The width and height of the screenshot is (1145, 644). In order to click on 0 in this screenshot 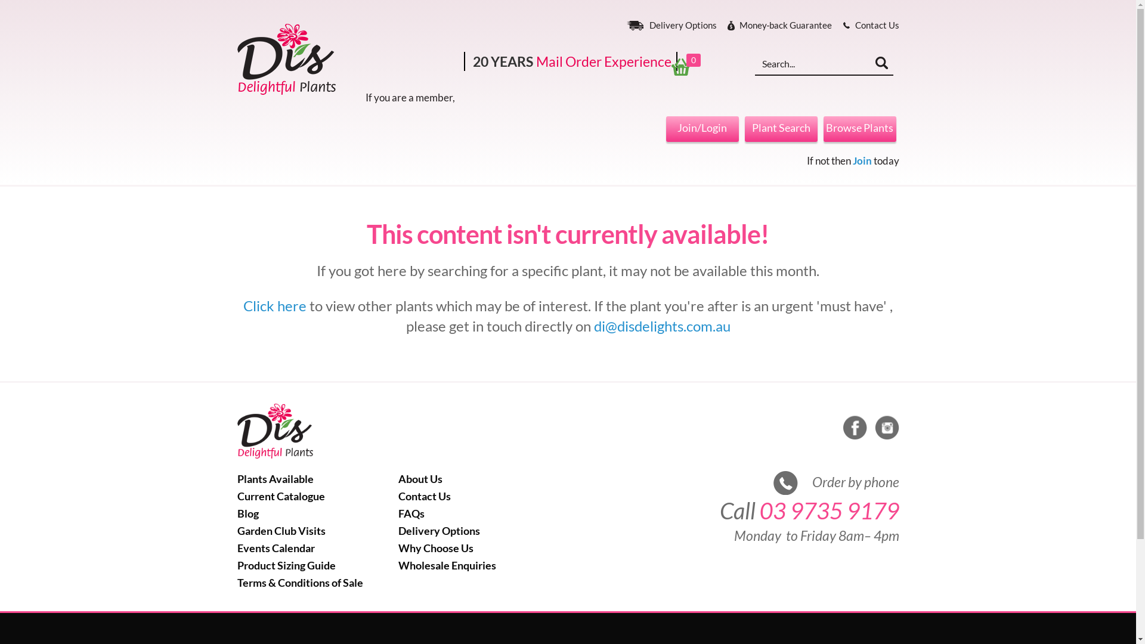, I will do `click(688, 66)`.